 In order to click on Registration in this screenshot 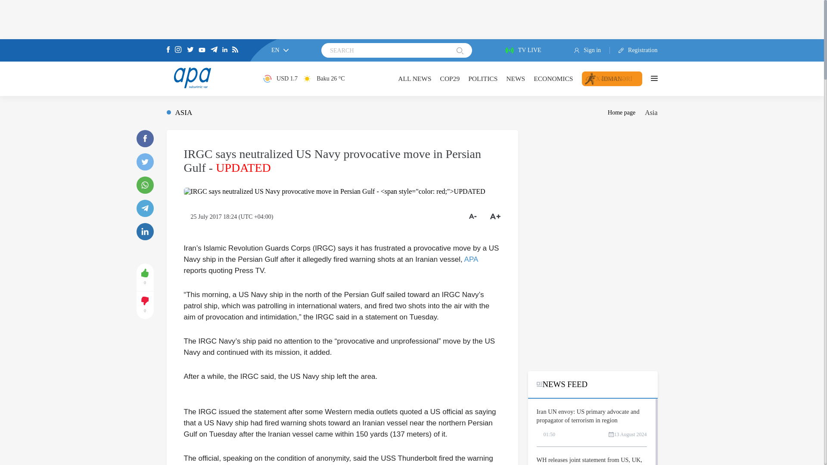, I will do `click(634, 50)`.